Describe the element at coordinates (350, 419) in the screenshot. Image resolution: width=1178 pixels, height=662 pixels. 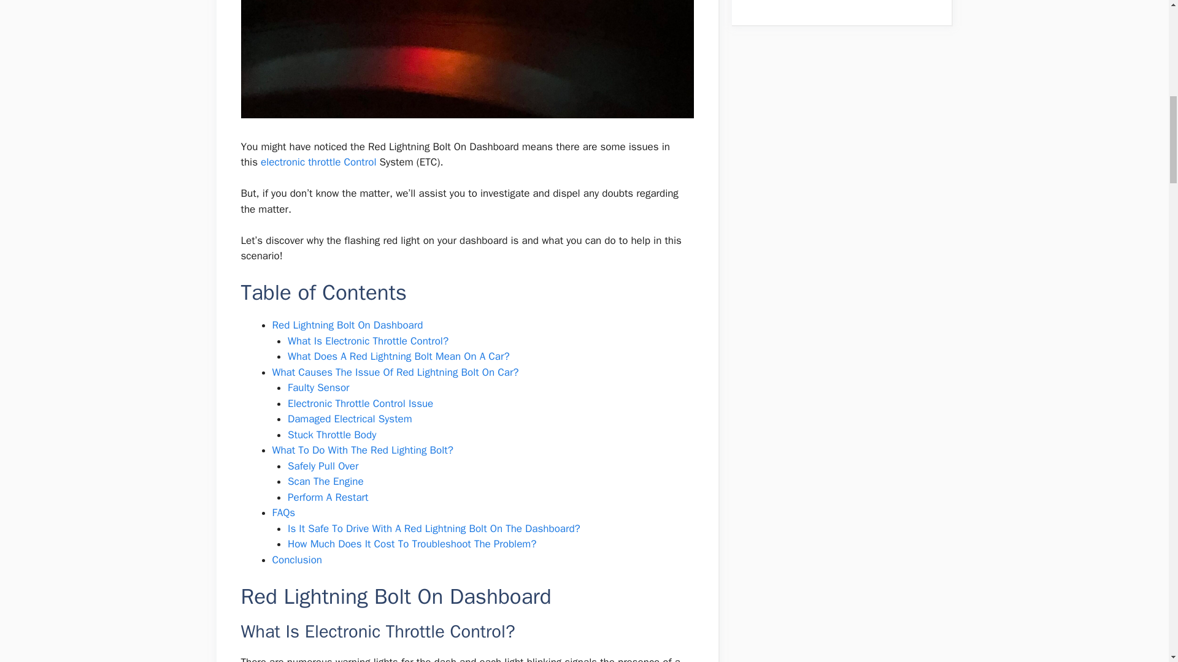
I see `Damaged Electrical System` at that location.